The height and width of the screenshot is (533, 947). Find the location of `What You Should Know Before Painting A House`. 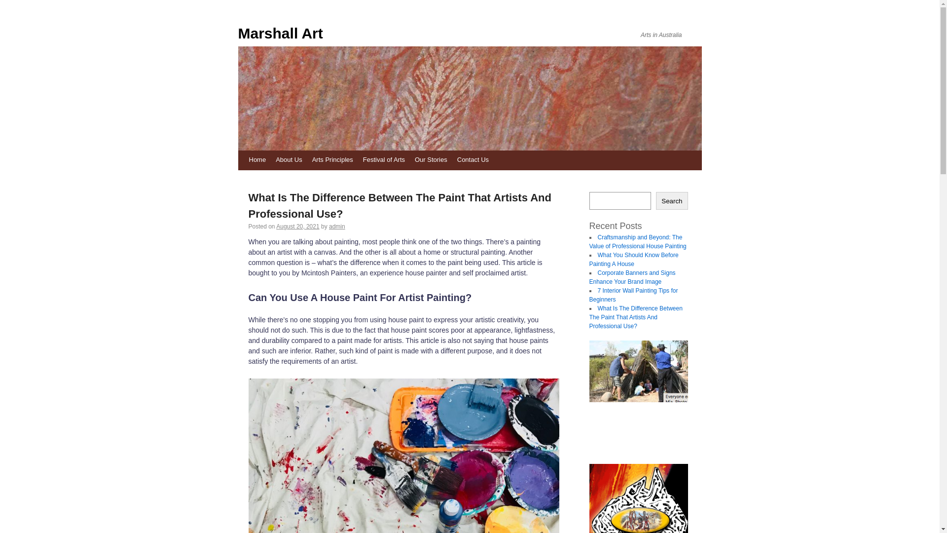

What You Should Know Before Painting A House is located at coordinates (633, 260).